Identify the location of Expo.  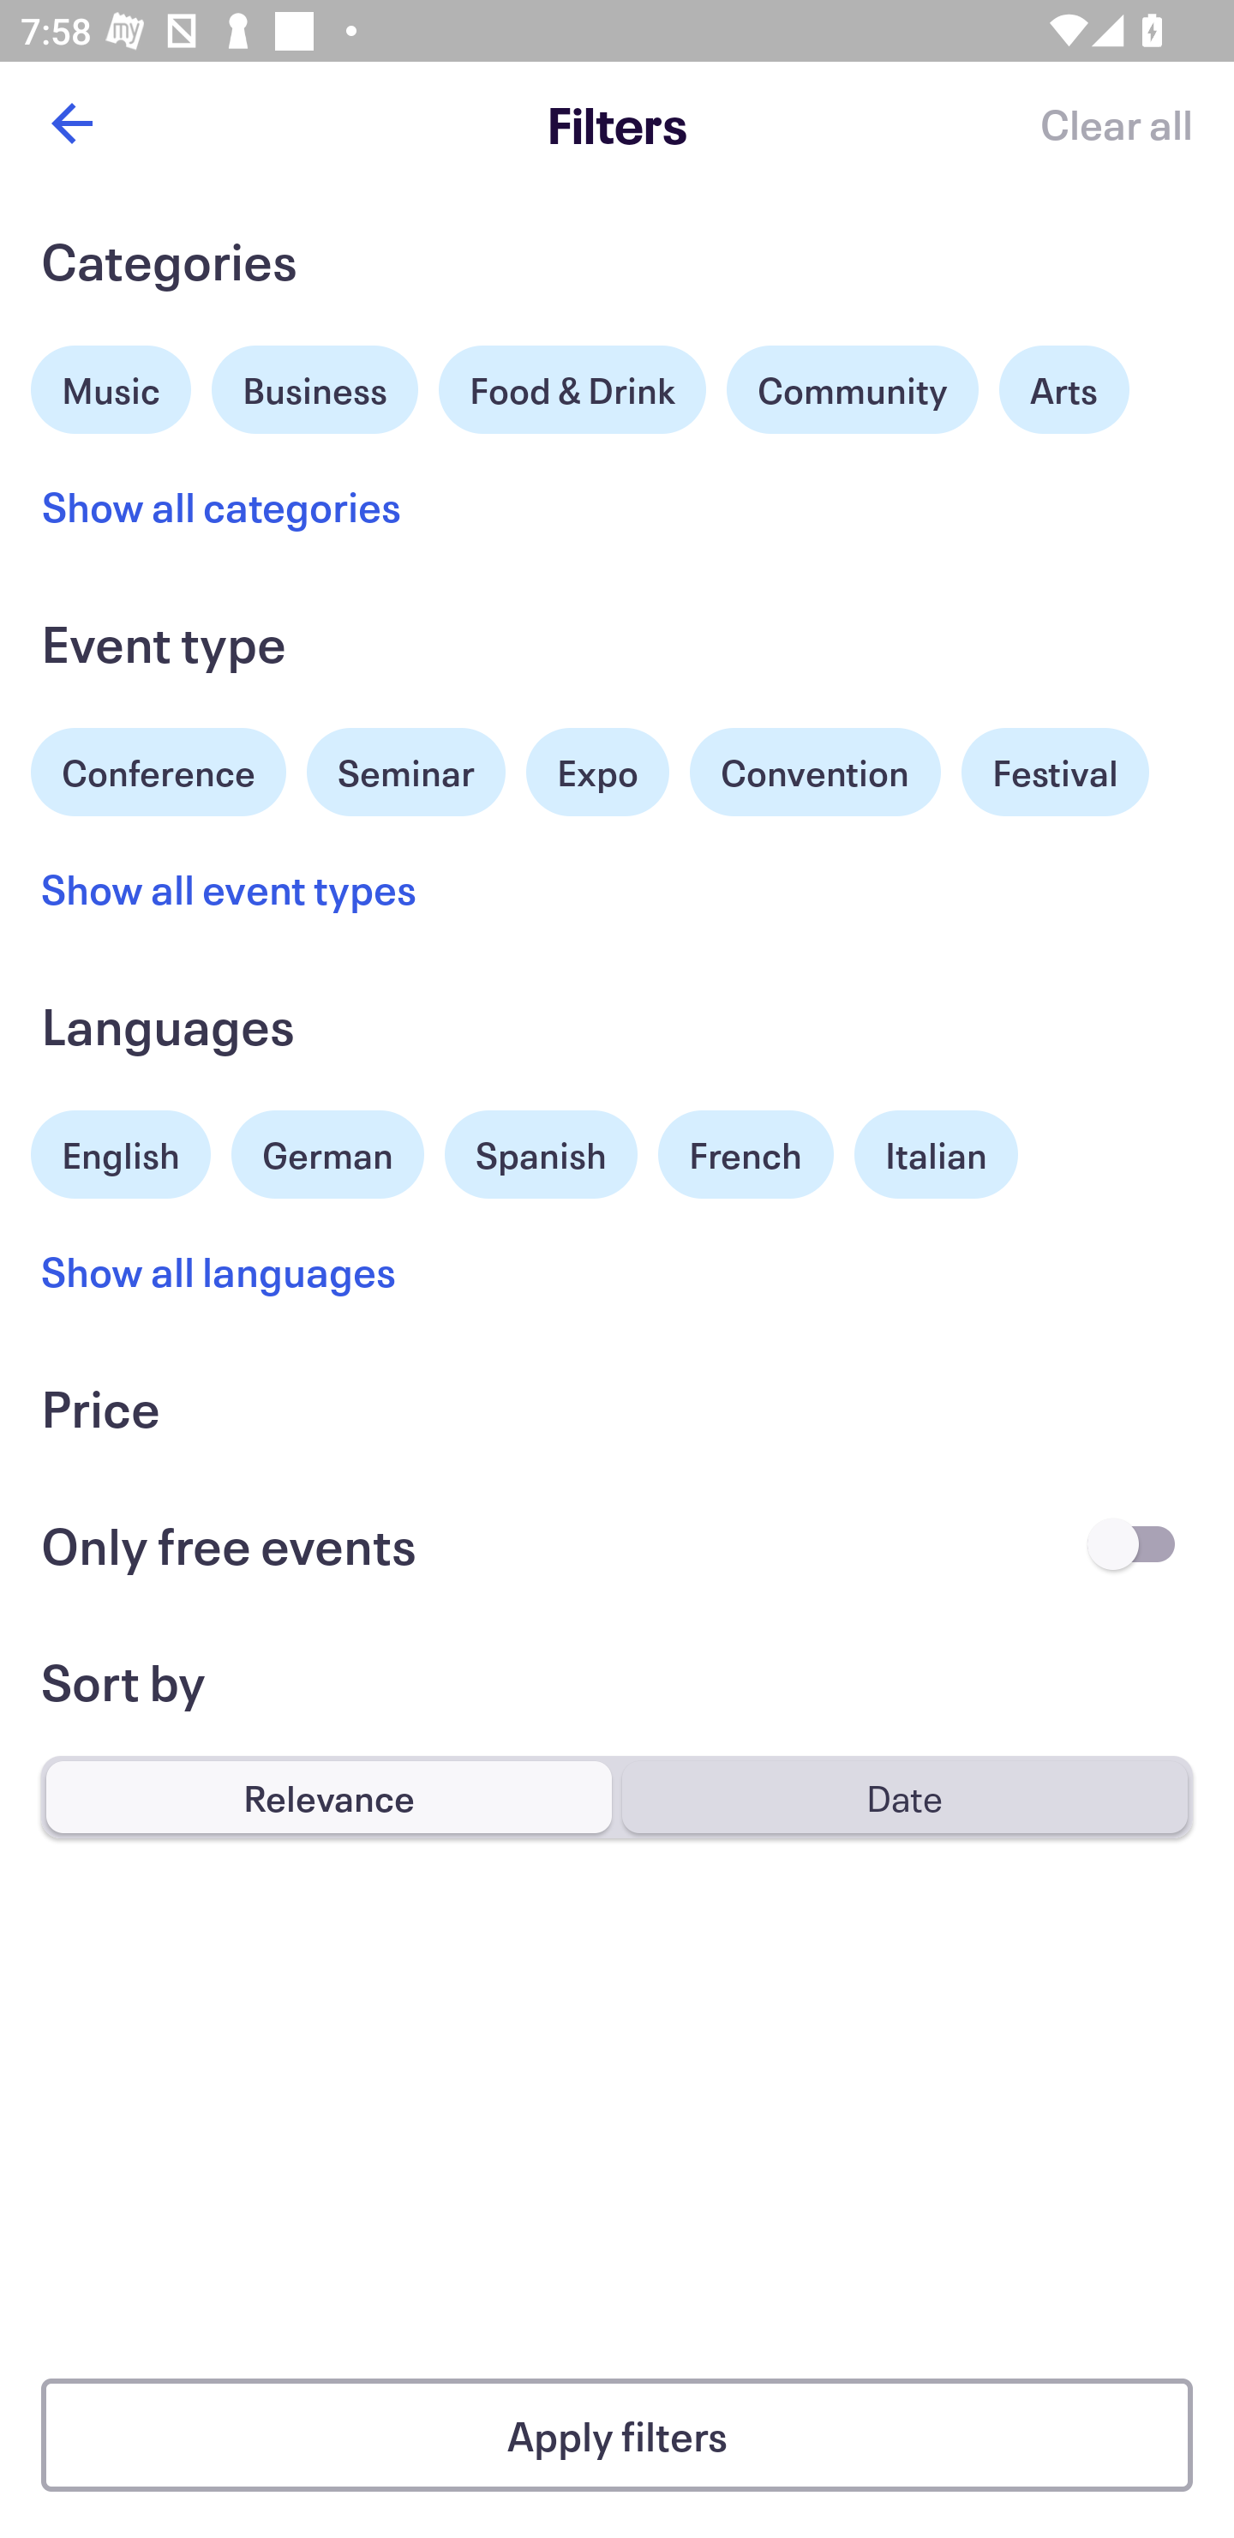
(596, 772).